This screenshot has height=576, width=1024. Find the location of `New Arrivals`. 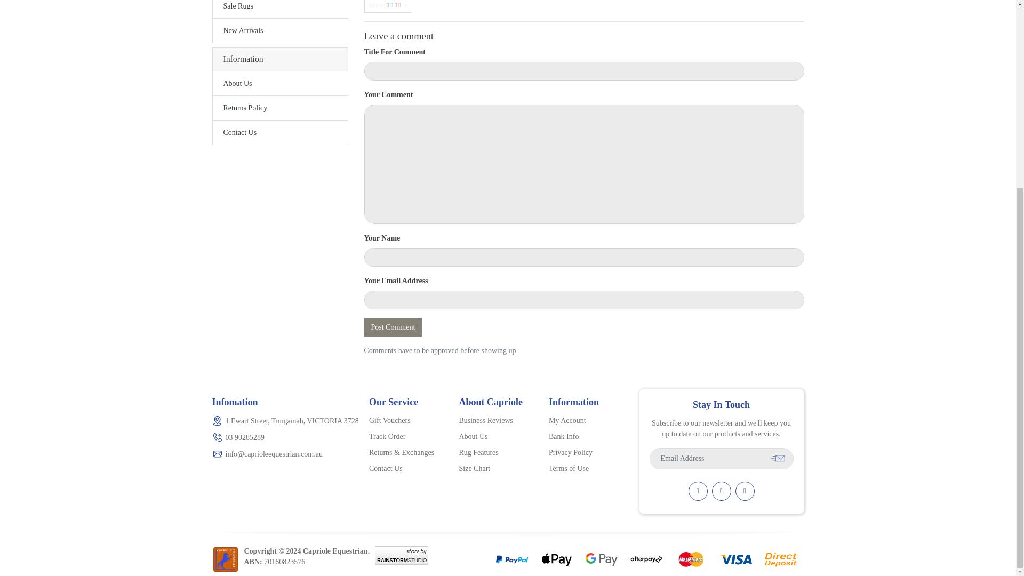

New Arrivals is located at coordinates (279, 30).